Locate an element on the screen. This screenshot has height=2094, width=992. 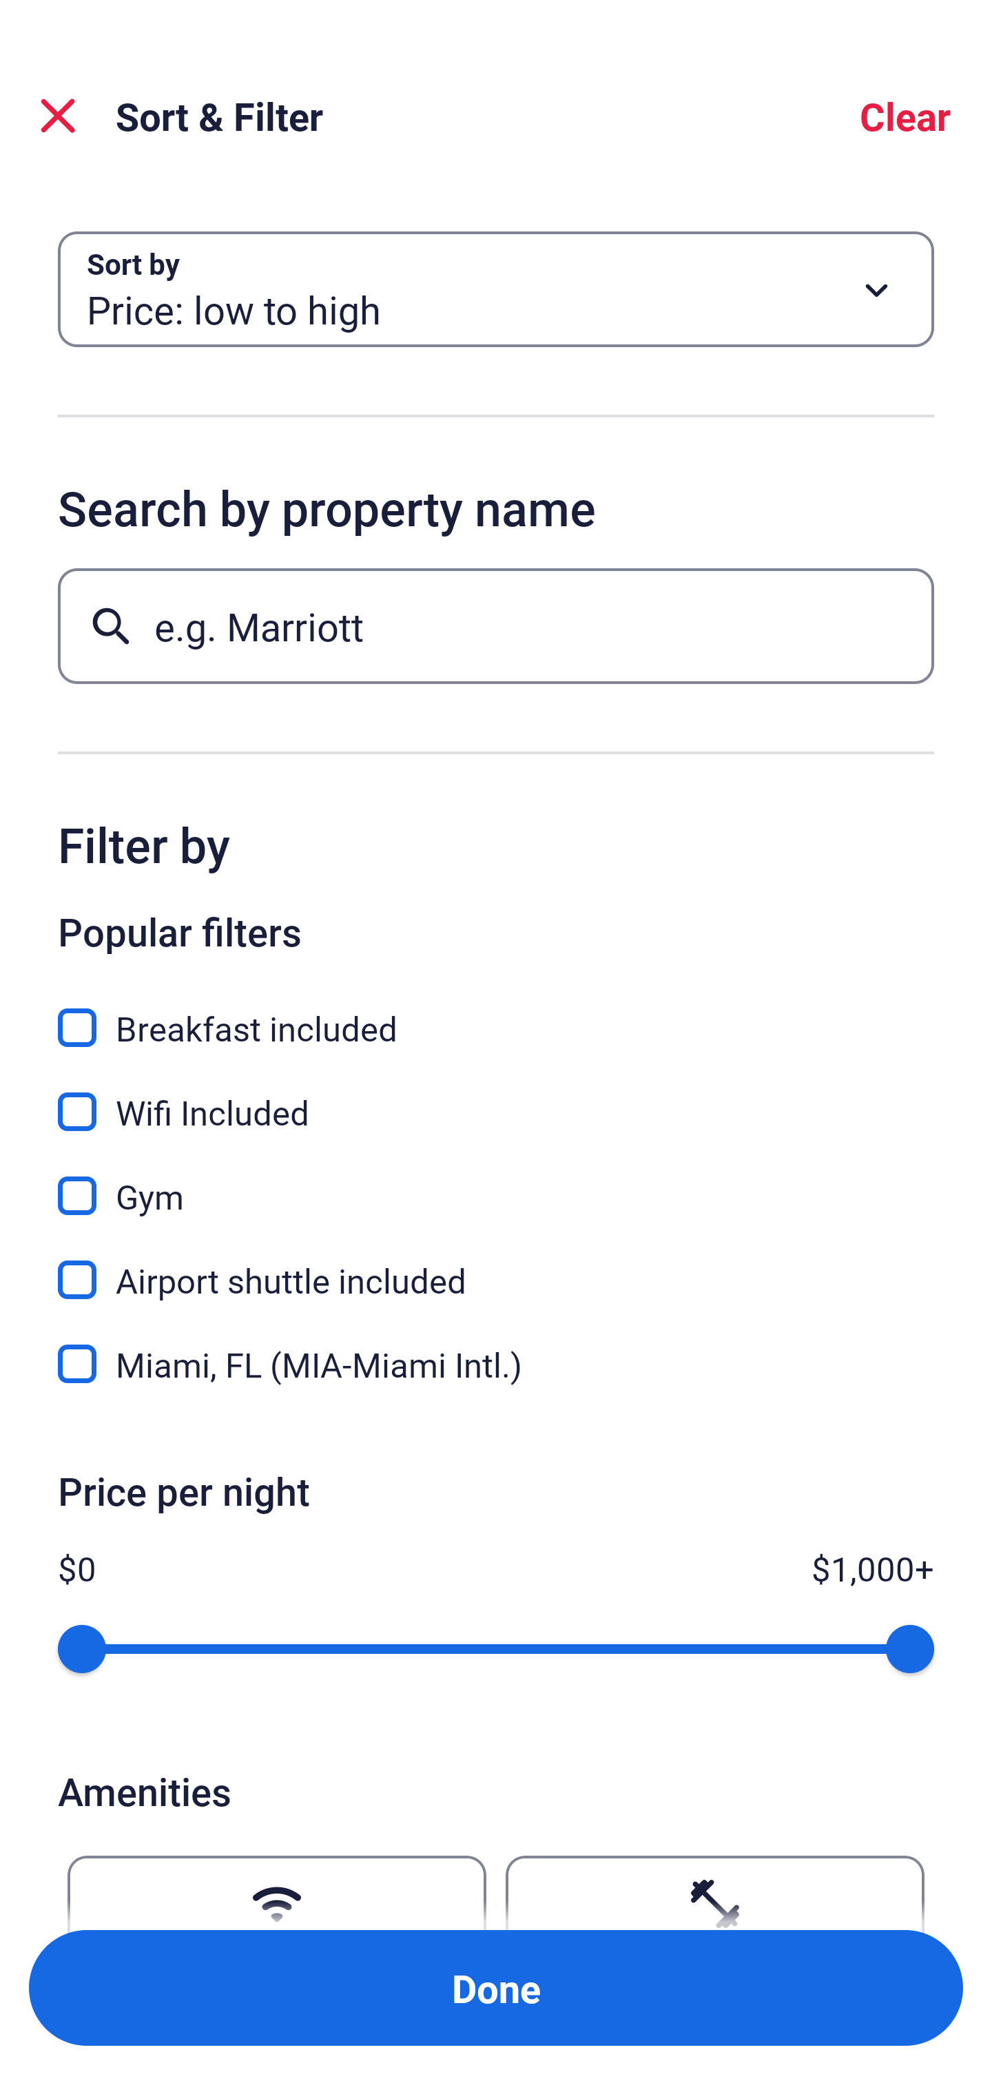
Breakfast included, Breakfast included is located at coordinates (496, 1013).